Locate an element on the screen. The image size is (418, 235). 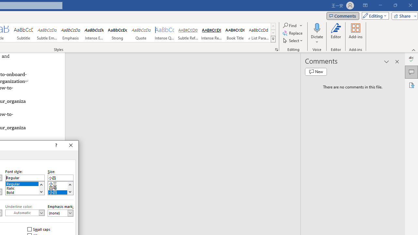
Intense Emphasis is located at coordinates (94, 33).